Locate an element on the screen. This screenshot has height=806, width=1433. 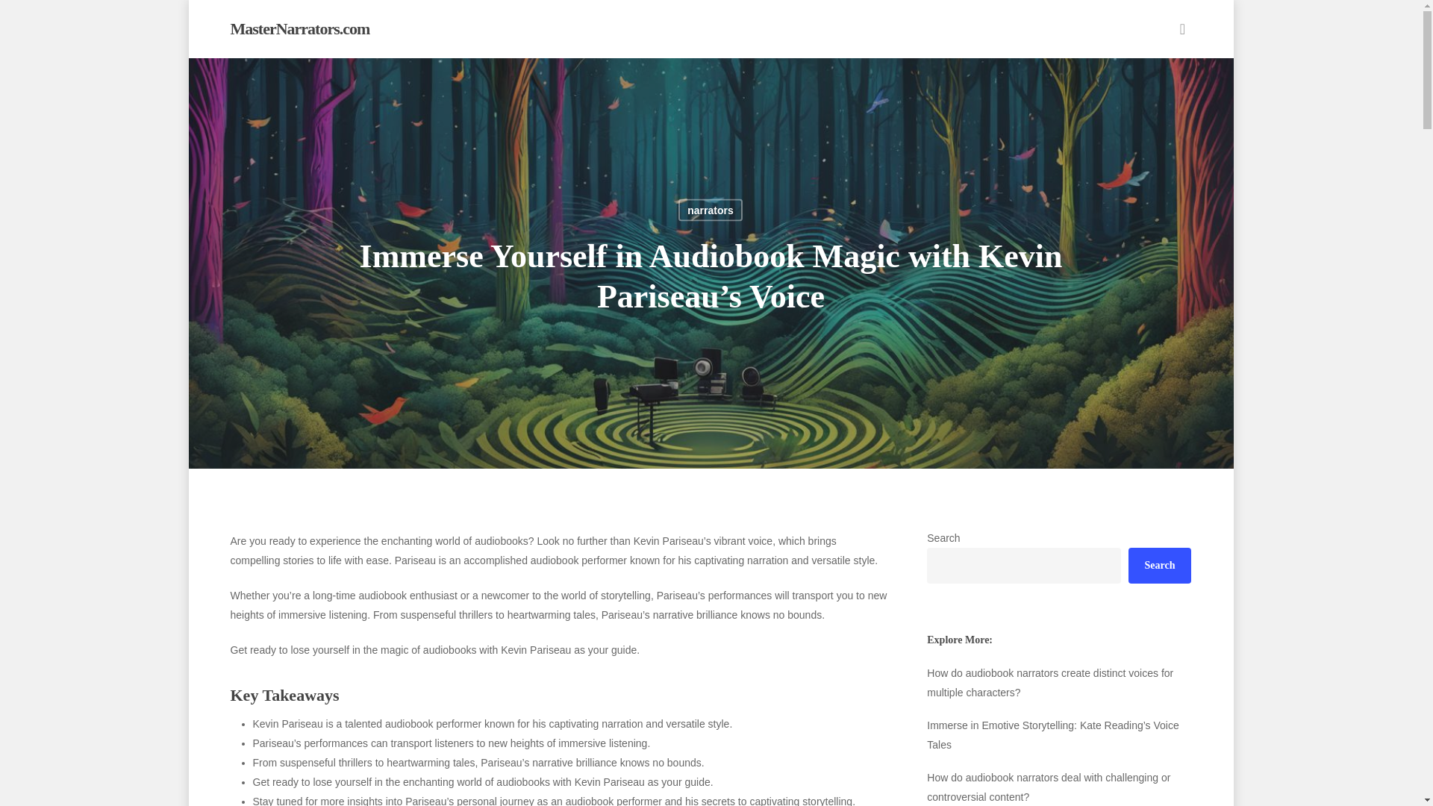
search is located at coordinates (1182, 28).